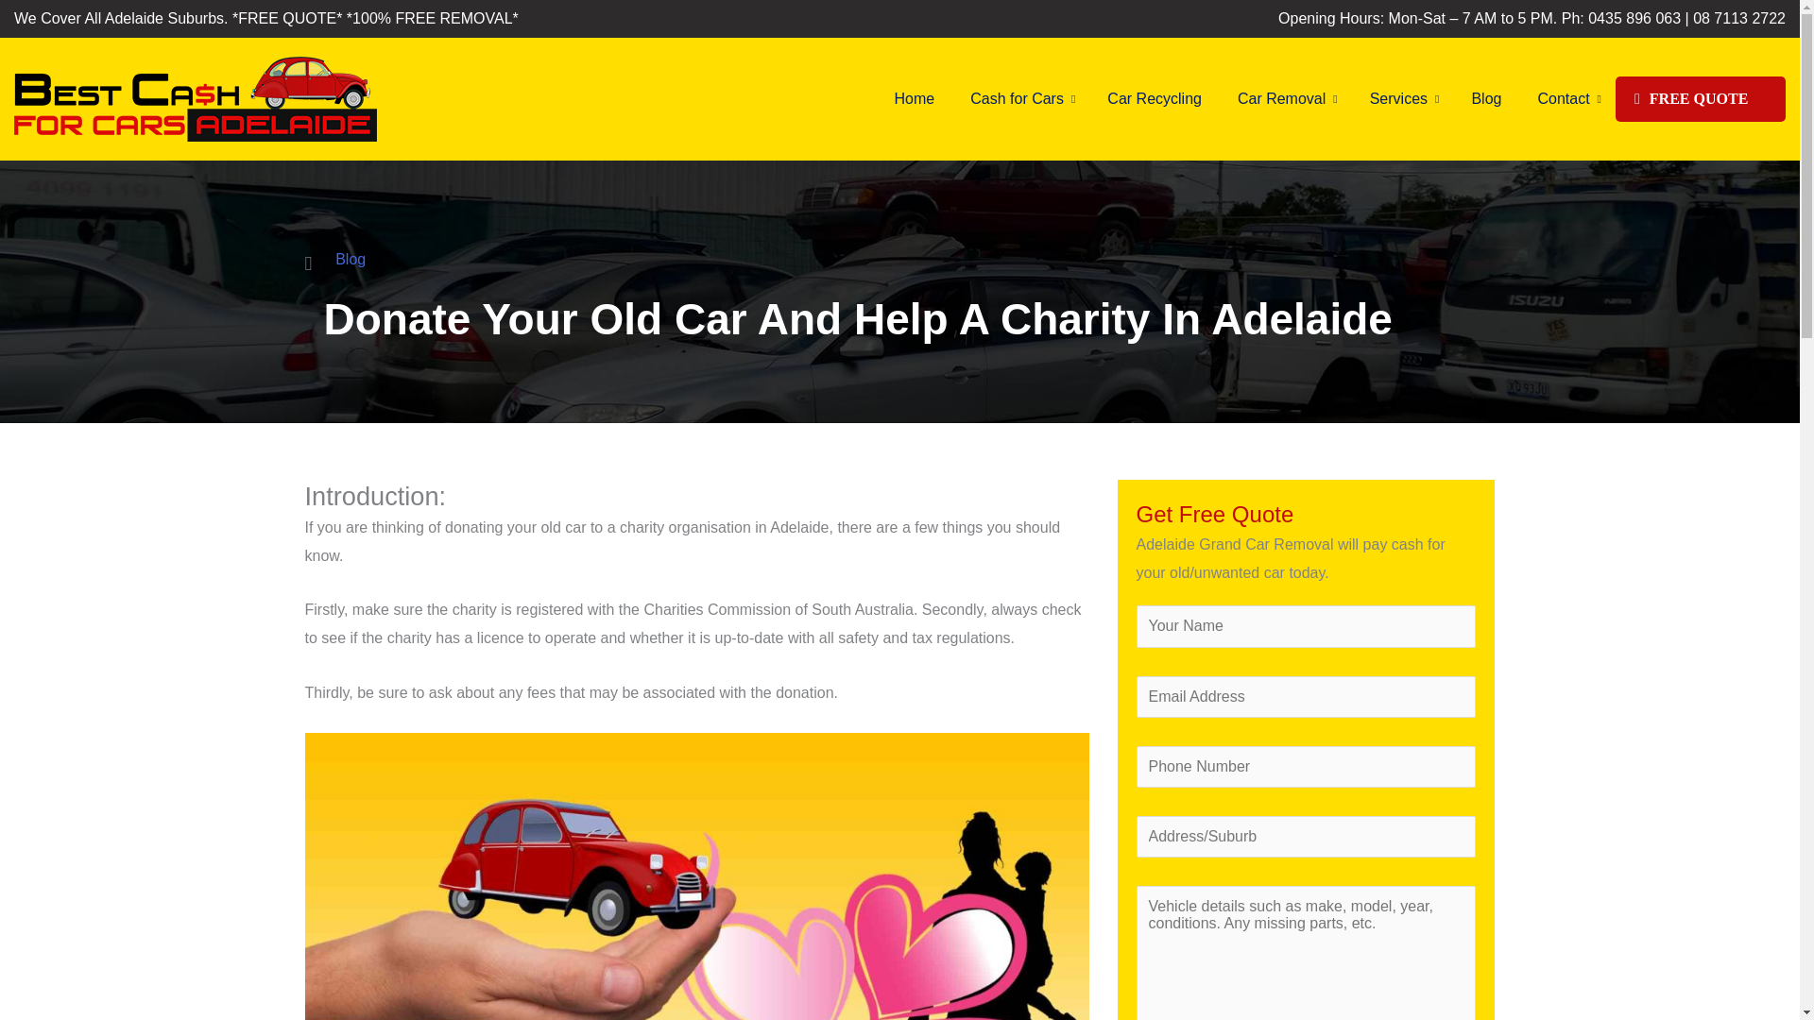 The width and height of the screenshot is (1814, 1020). Describe the element at coordinates (1701, 98) in the screenshot. I see `FREE QUOTE` at that location.